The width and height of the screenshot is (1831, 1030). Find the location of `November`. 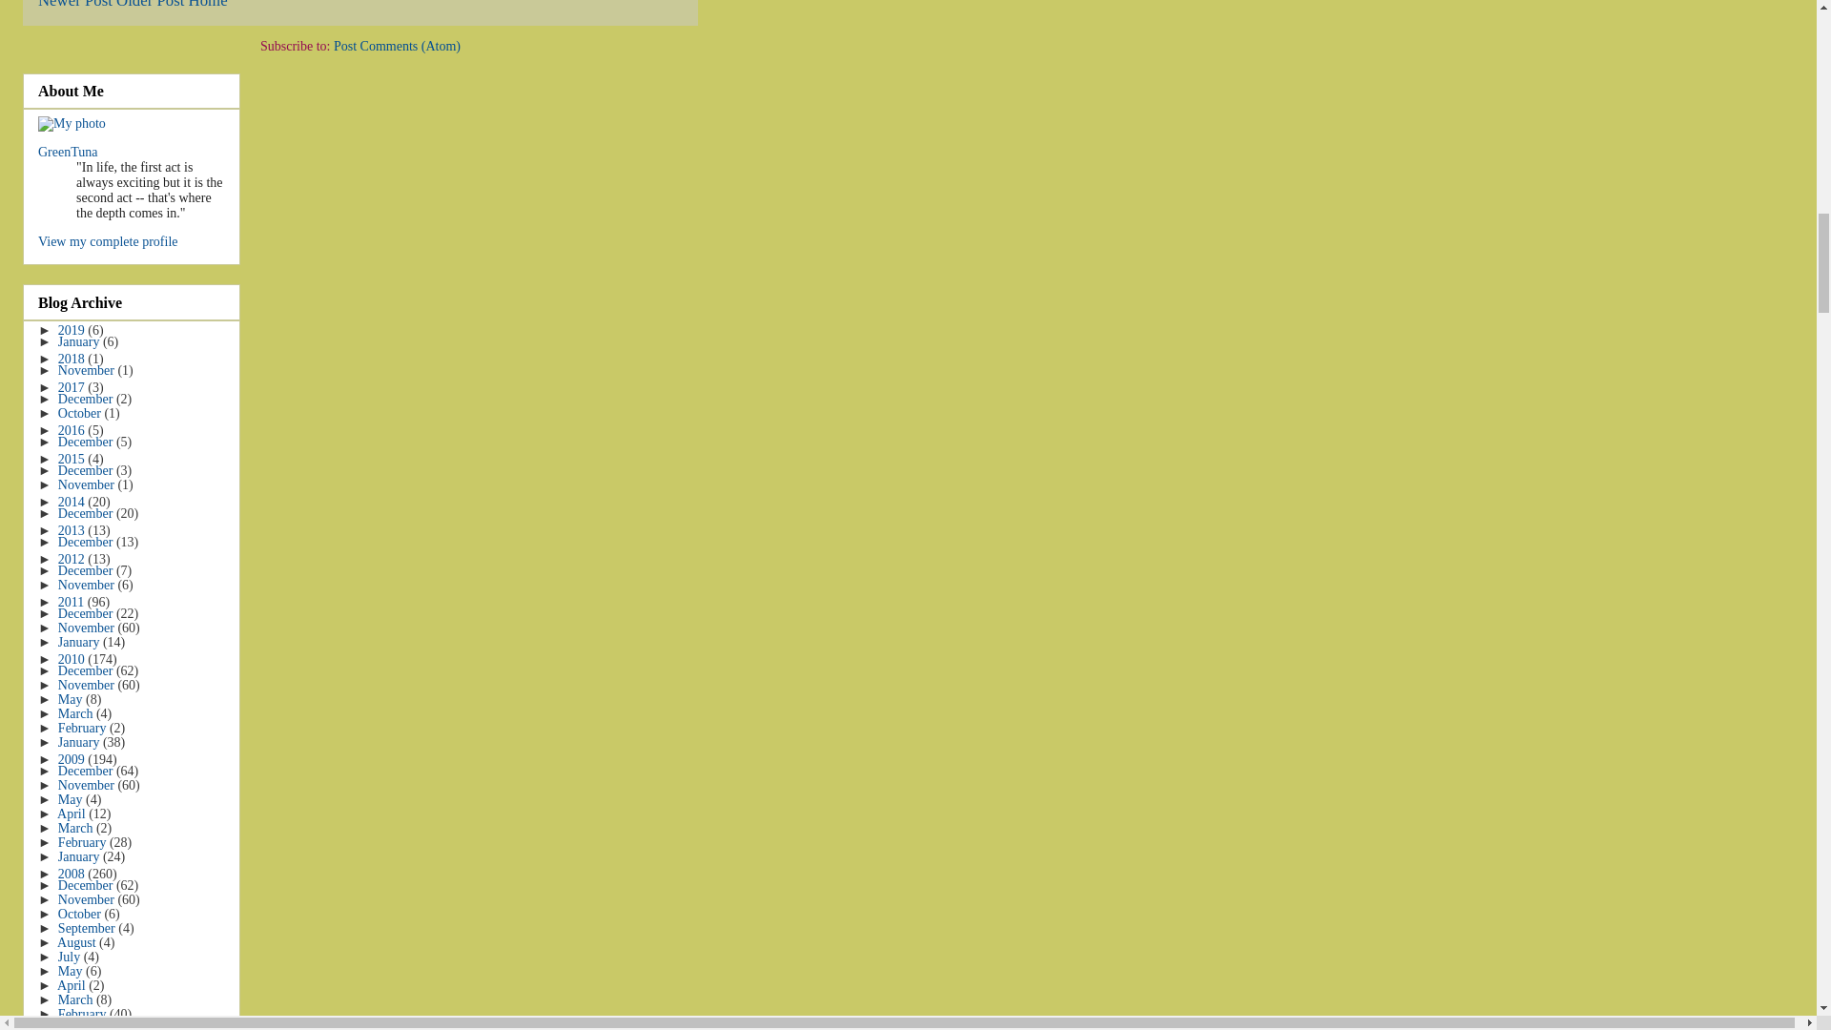

November is located at coordinates (88, 370).